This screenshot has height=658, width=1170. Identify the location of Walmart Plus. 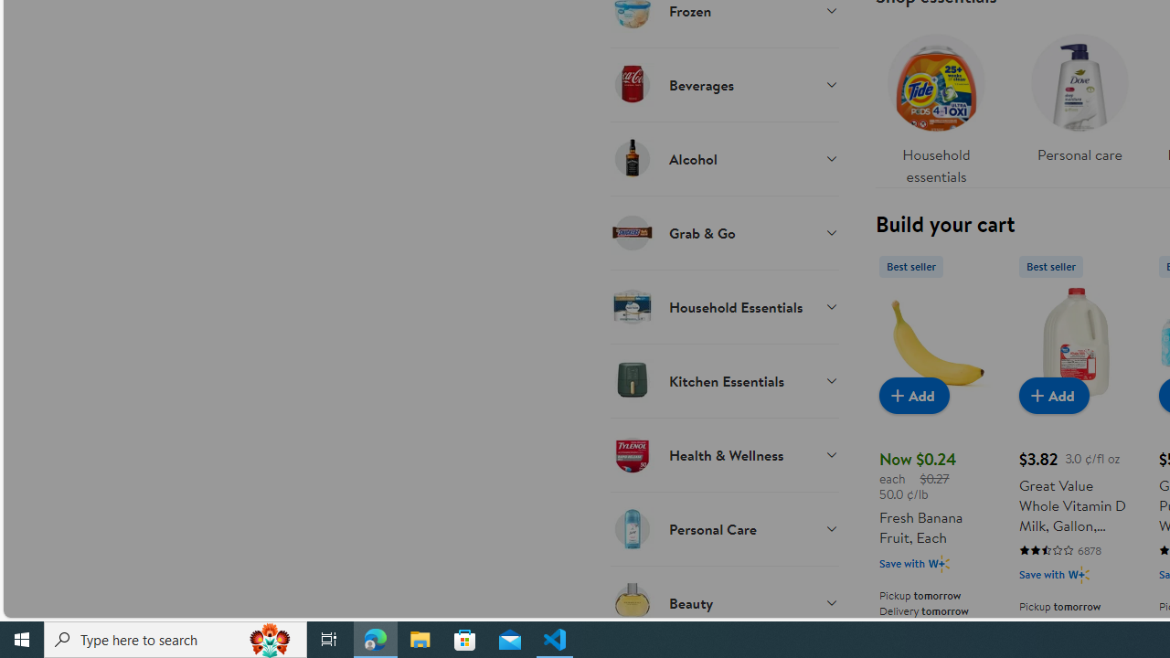
(1079, 574).